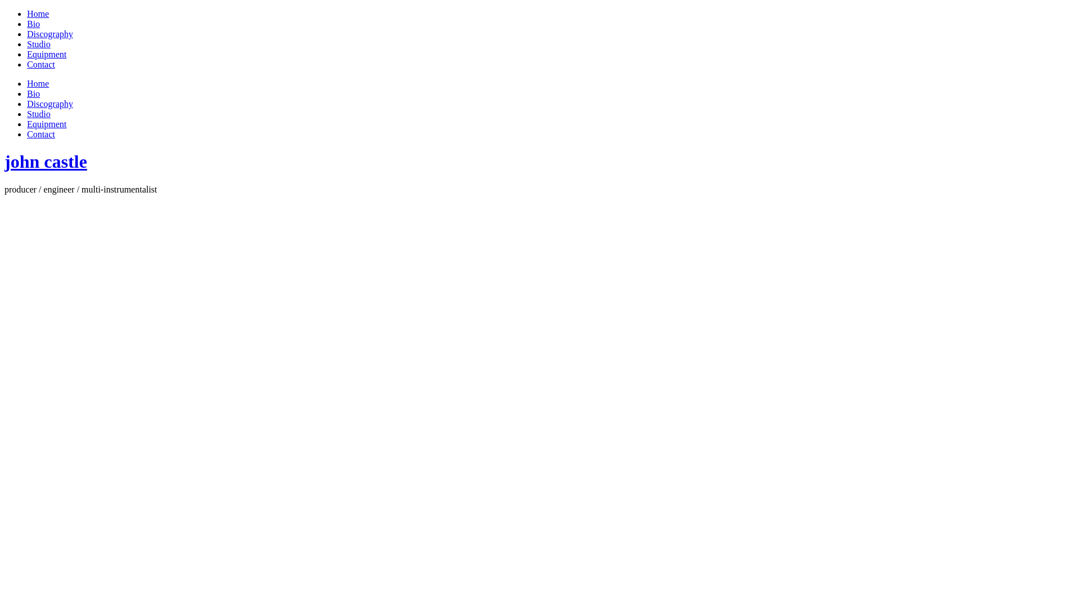  What do you see at coordinates (46, 162) in the screenshot?
I see `john castle` at bounding box center [46, 162].